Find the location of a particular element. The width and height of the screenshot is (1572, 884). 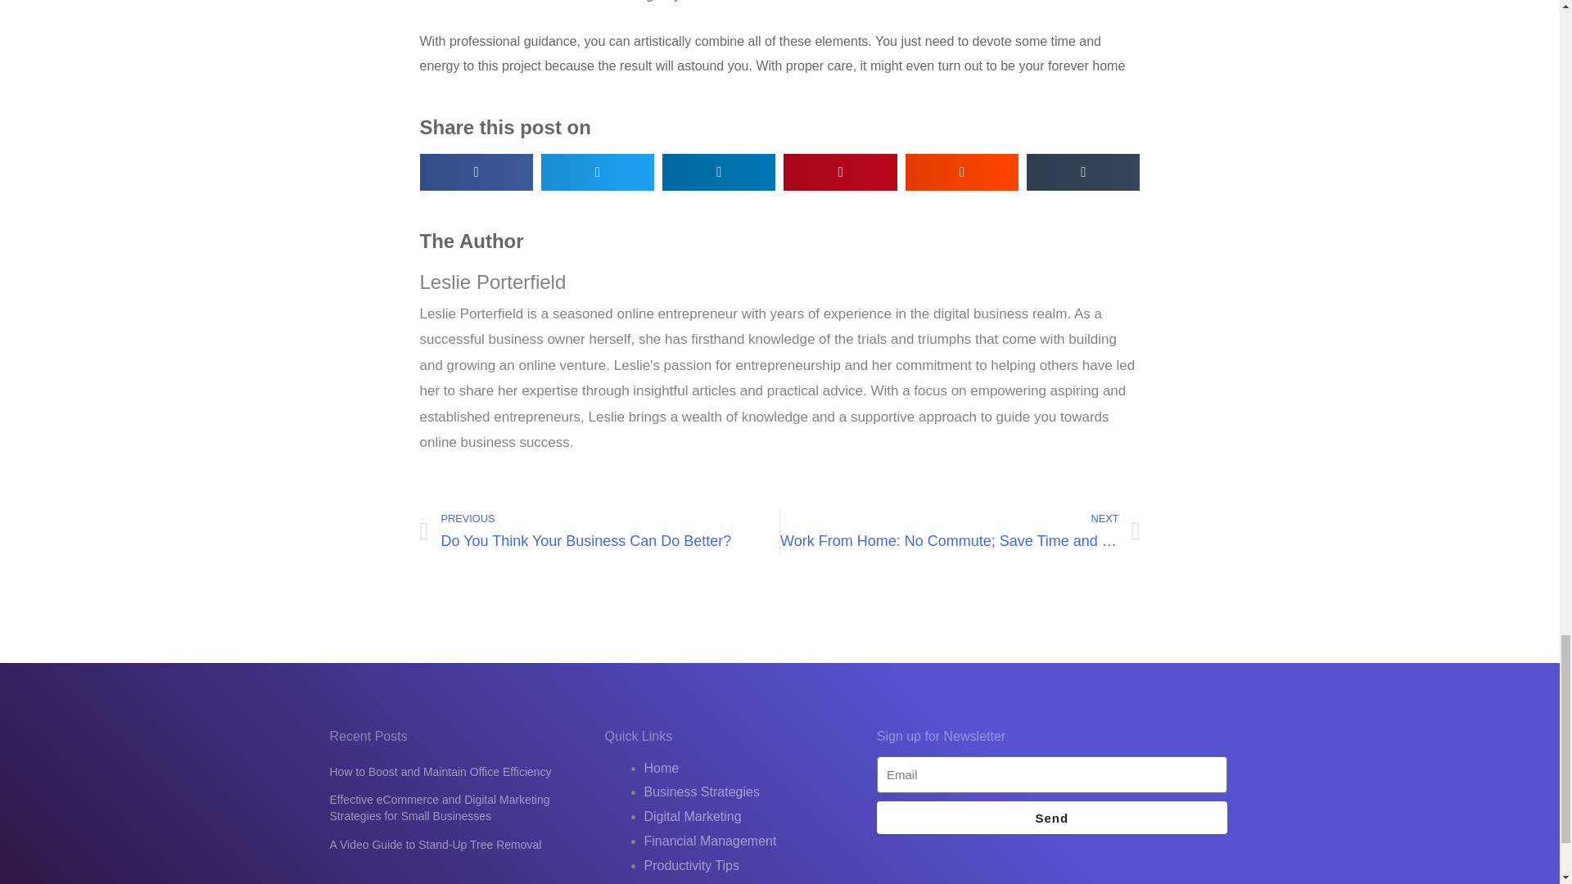

A Video Guide to Stand-Up Tree Removal is located at coordinates (960, 532).